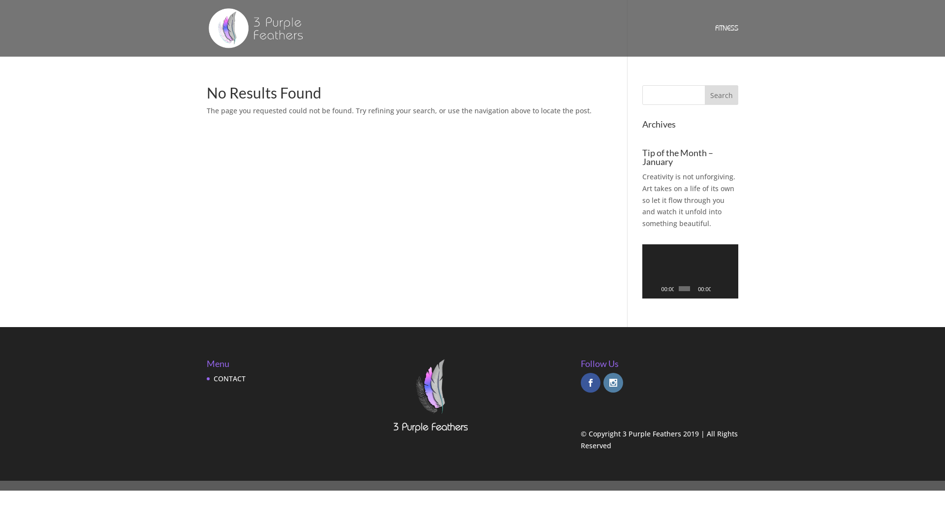 The image size is (945, 532). I want to click on CONTACT, so click(229, 378).